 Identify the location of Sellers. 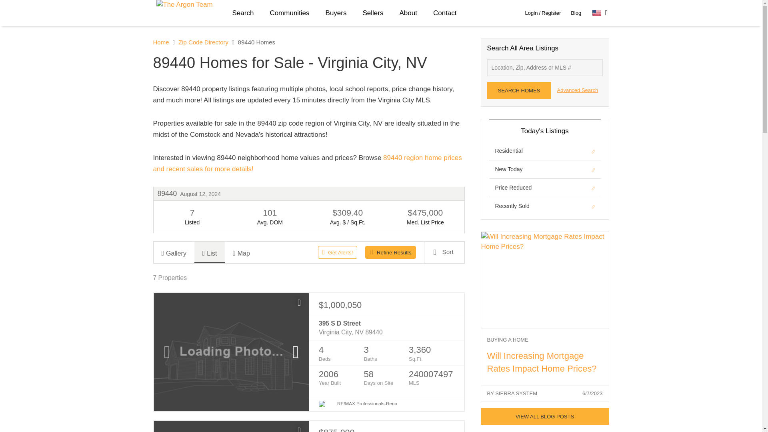
(372, 13).